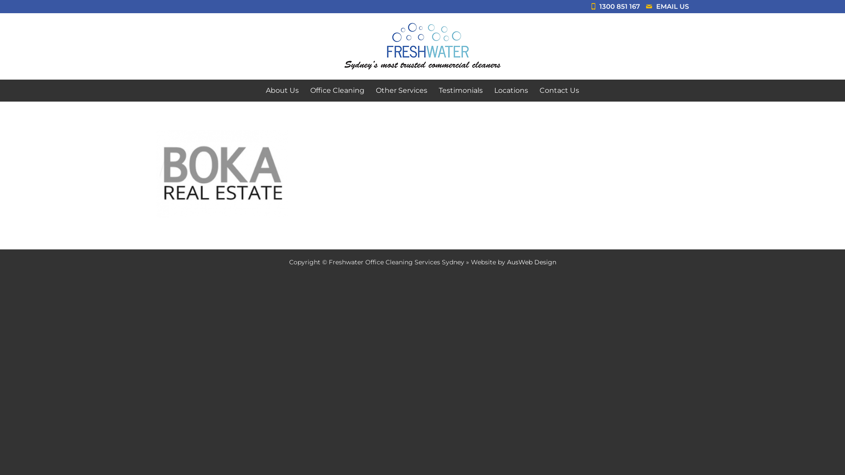 This screenshot has height=475, width=845. Describe the element at coordinates (422, 47) in the screenshot. I see `fwc` at that location.